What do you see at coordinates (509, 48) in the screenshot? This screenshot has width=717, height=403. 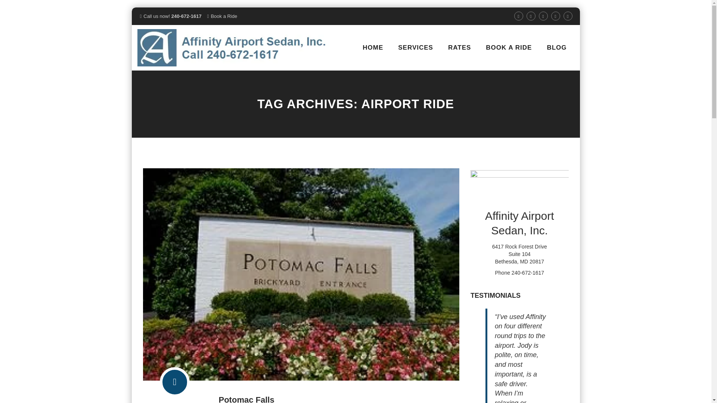 I see `BOOK A RIDE` at bounding box center [509, 48].